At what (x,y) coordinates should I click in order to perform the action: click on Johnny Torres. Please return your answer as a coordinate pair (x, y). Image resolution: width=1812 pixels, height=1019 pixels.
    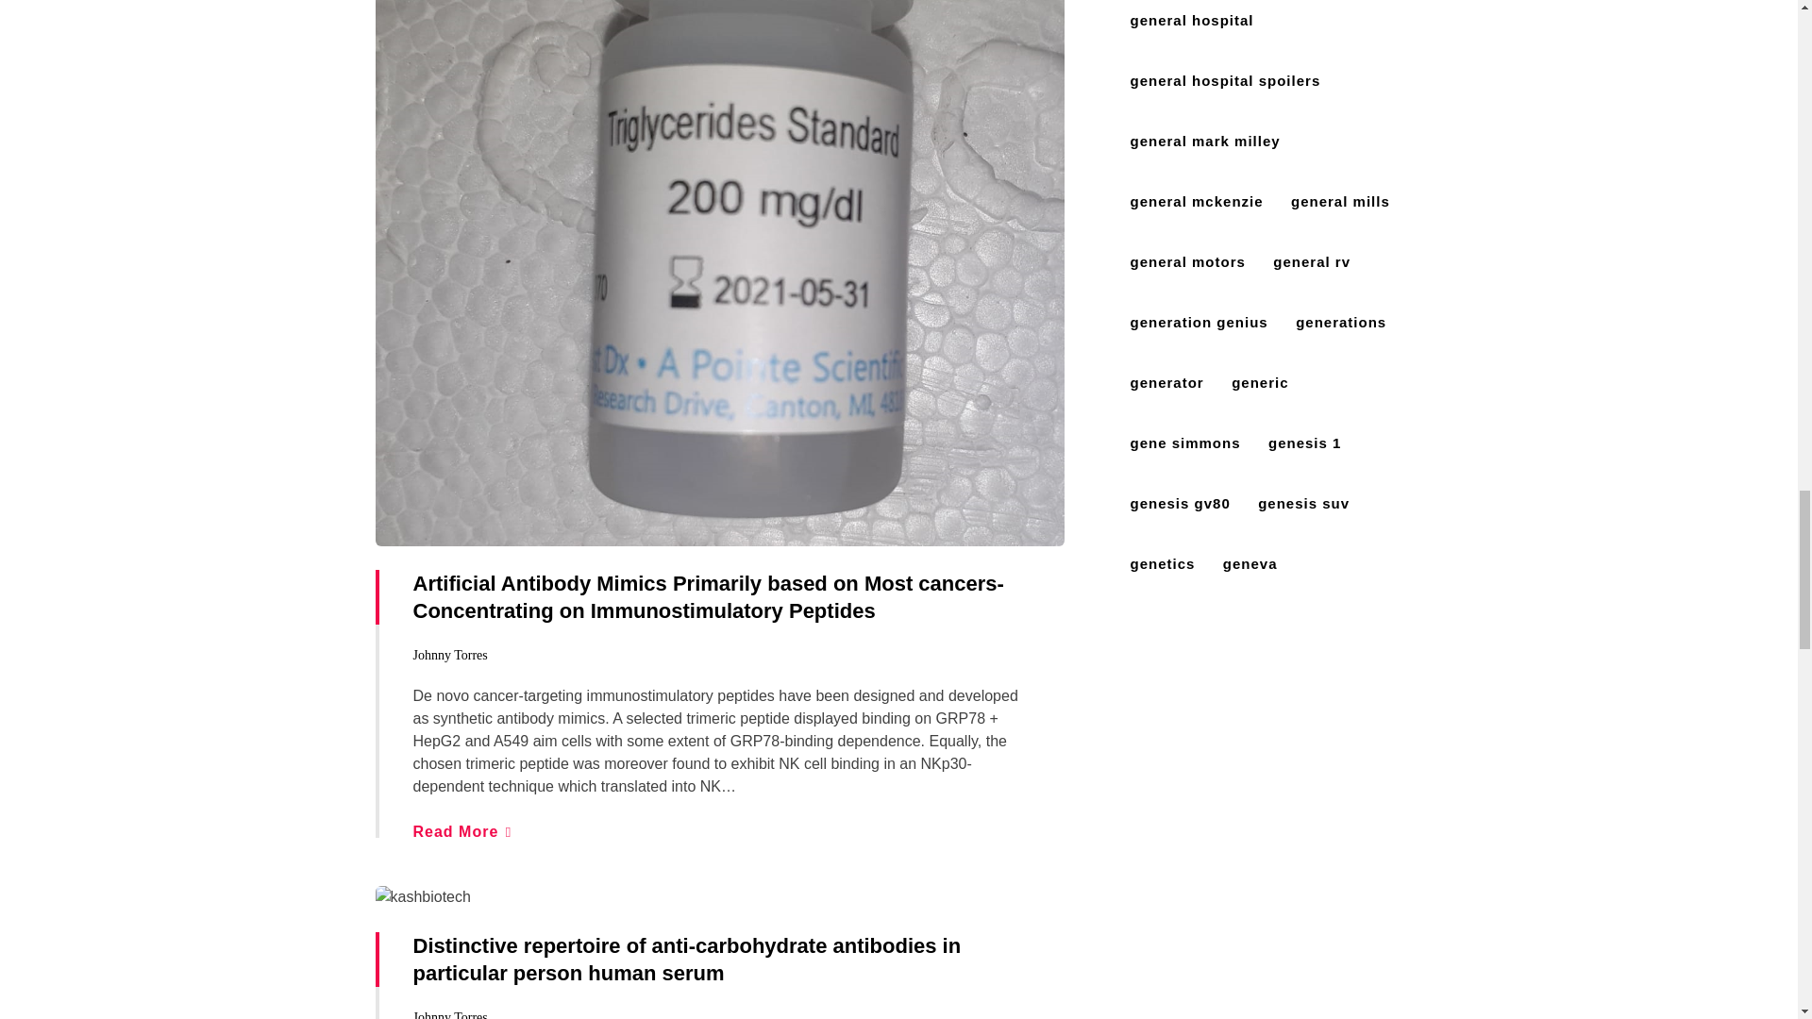
    Looking at the image, I should click on (449, 1015).